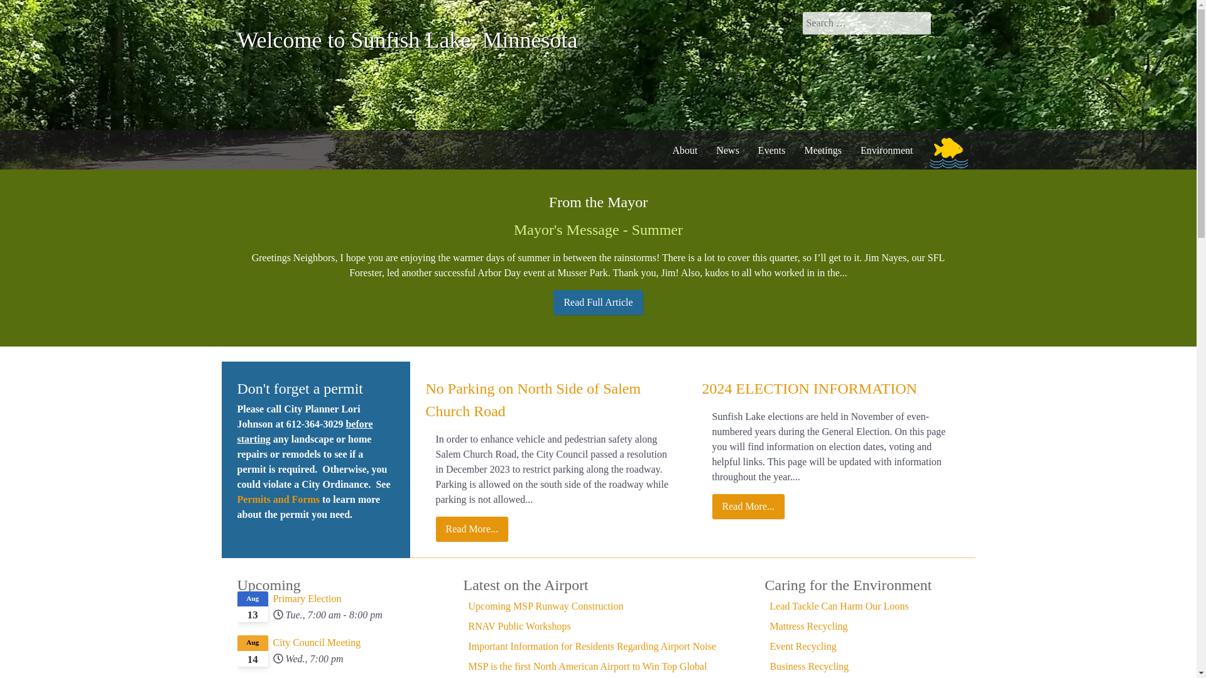 The image size is (1206, 678). Describe the element at coordinates (771, 149) in the screenshot. I see `Events` at that location.